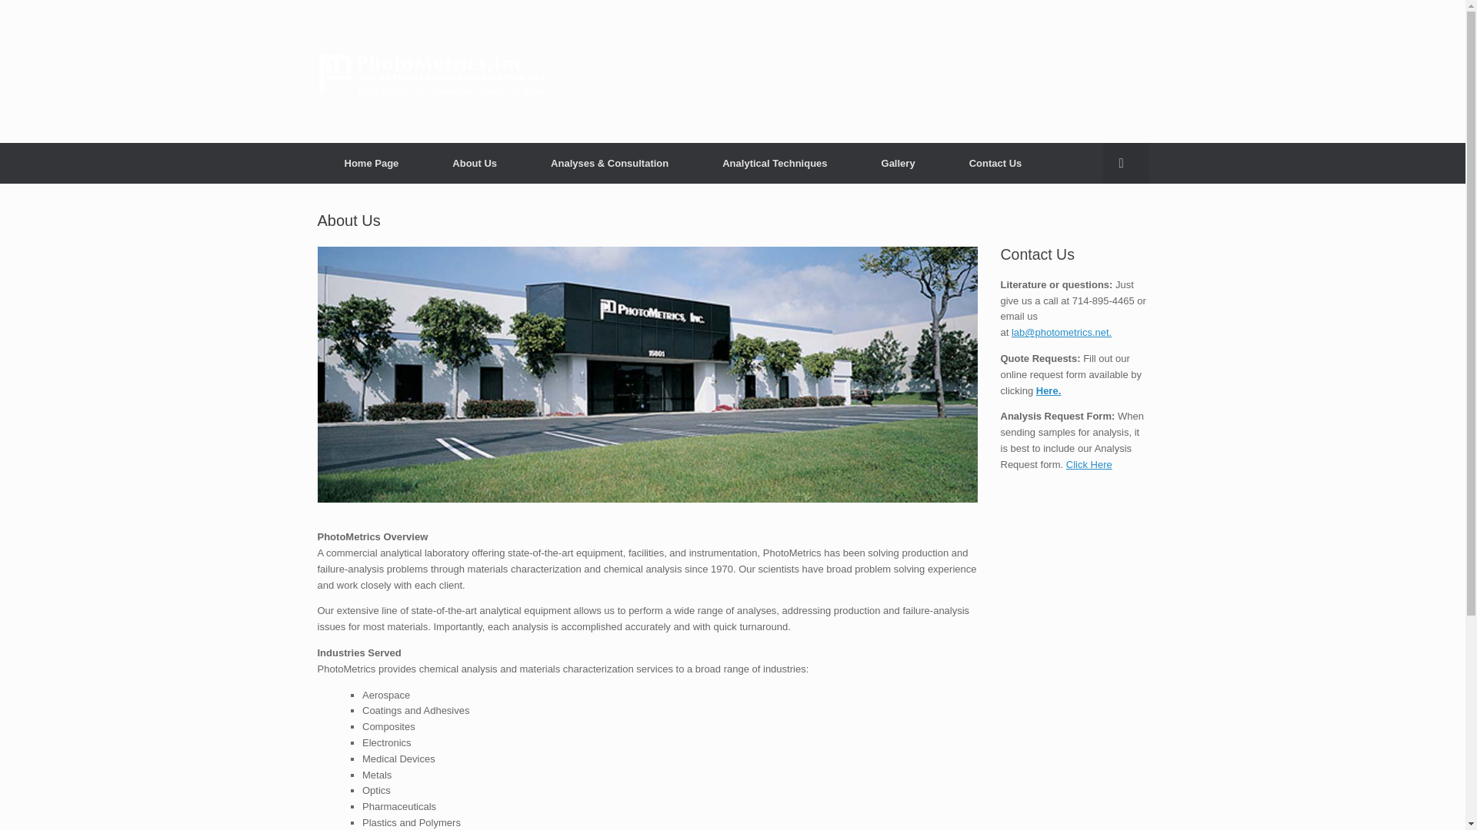 The width and height of the screenshot is (1477, 830). Describe the element at coordinates (899, 163) in the screenshot. I see `Gallery` at that location.